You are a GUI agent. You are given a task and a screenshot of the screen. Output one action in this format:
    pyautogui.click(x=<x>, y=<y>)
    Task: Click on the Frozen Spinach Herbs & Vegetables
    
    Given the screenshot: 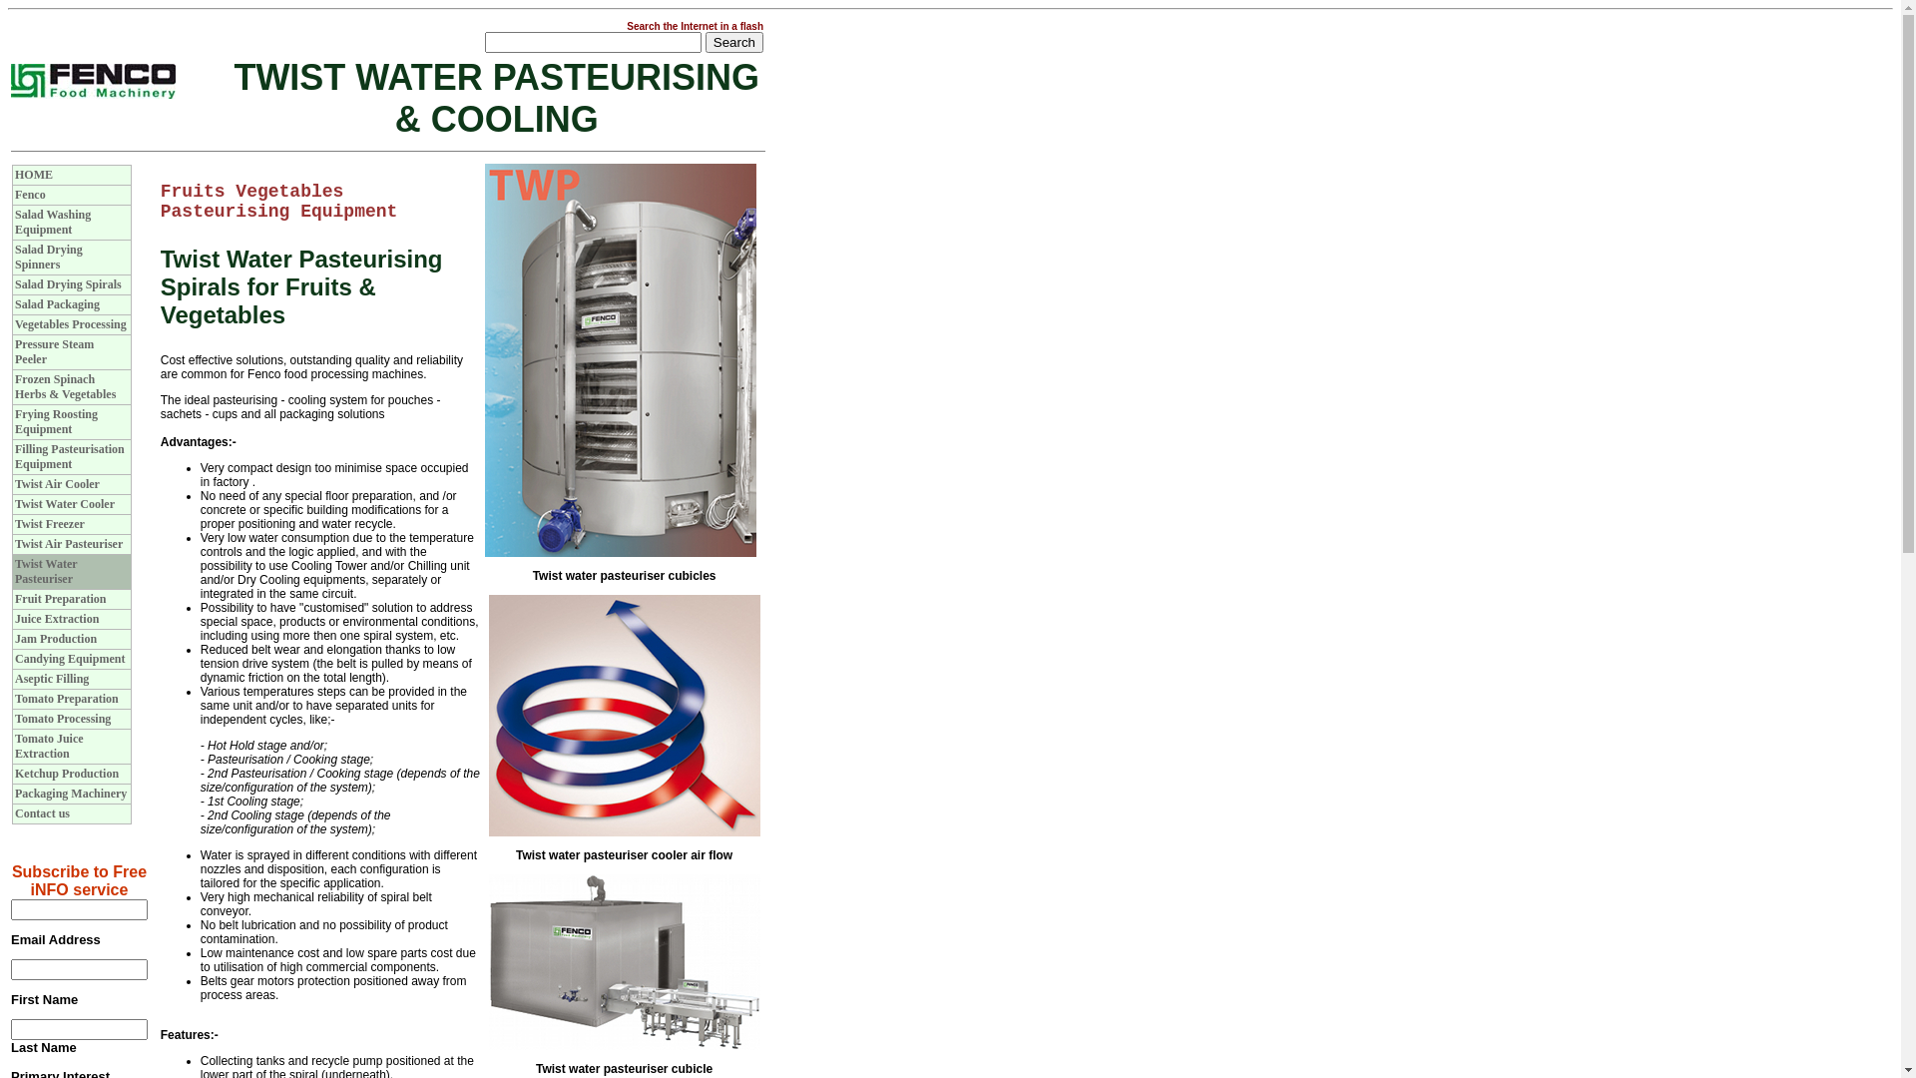 What is the action you would take?
    pyautogui.click(x=66, y=387)
    